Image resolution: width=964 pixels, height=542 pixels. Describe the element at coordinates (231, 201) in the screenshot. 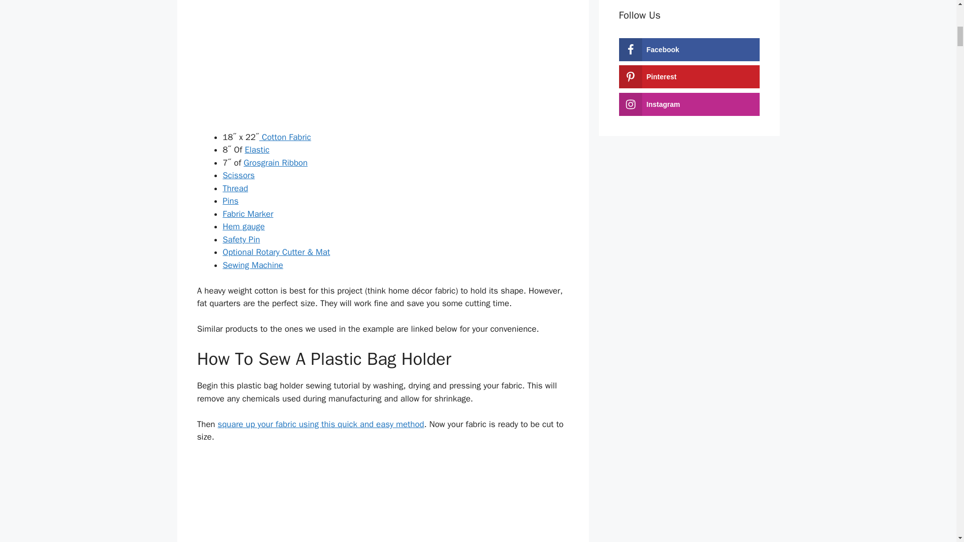

I see `Pins` at that location.